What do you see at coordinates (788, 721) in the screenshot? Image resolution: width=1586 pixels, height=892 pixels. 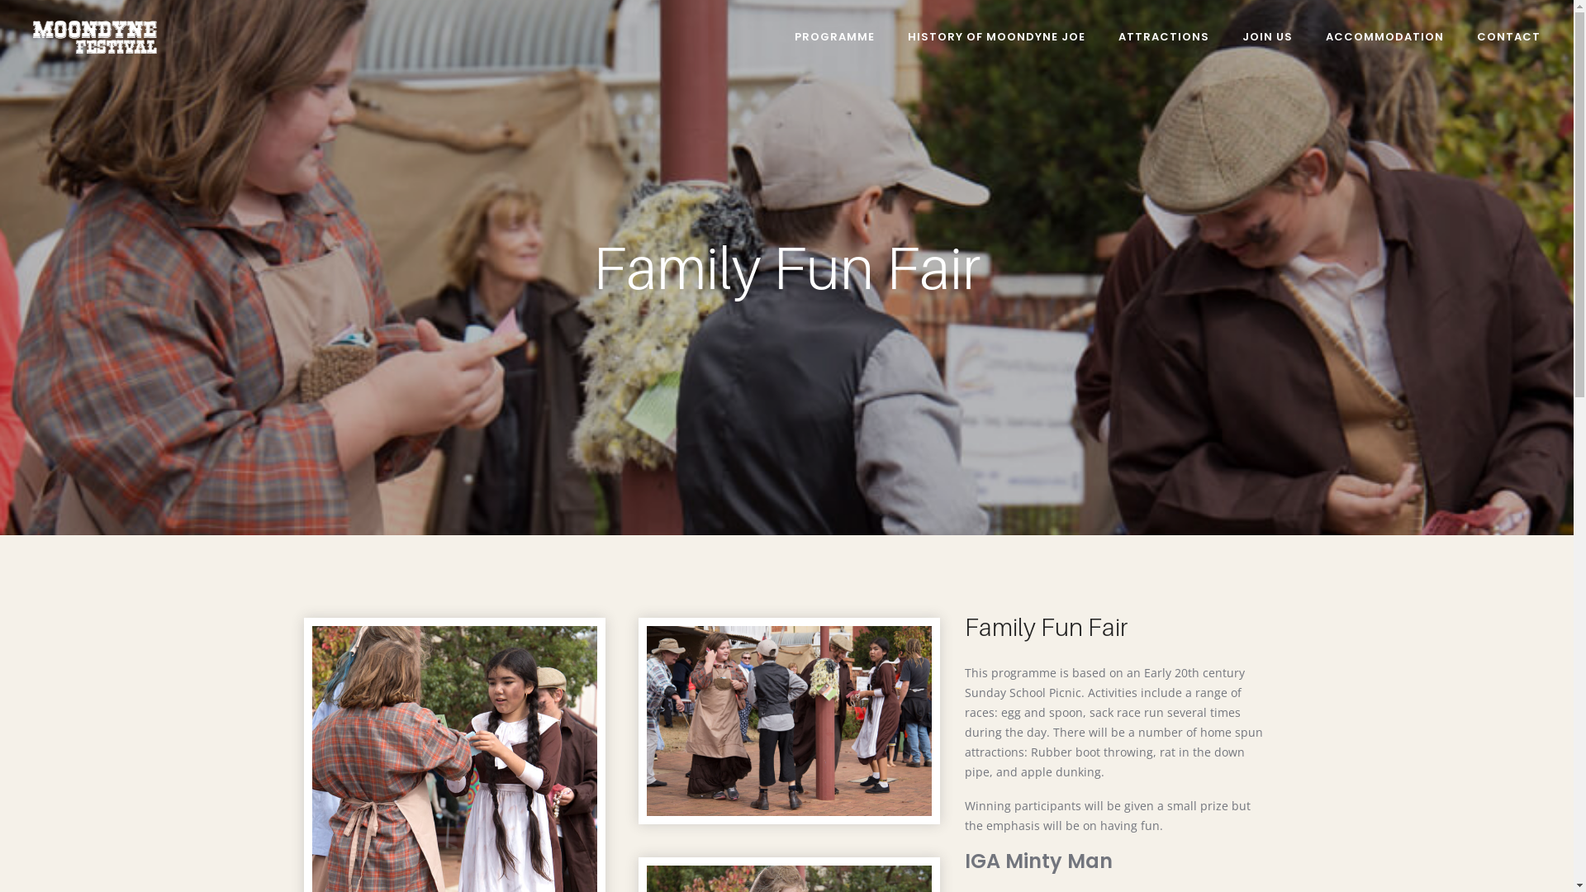 I see `Which team will win?` at bounding box center [788, 721].